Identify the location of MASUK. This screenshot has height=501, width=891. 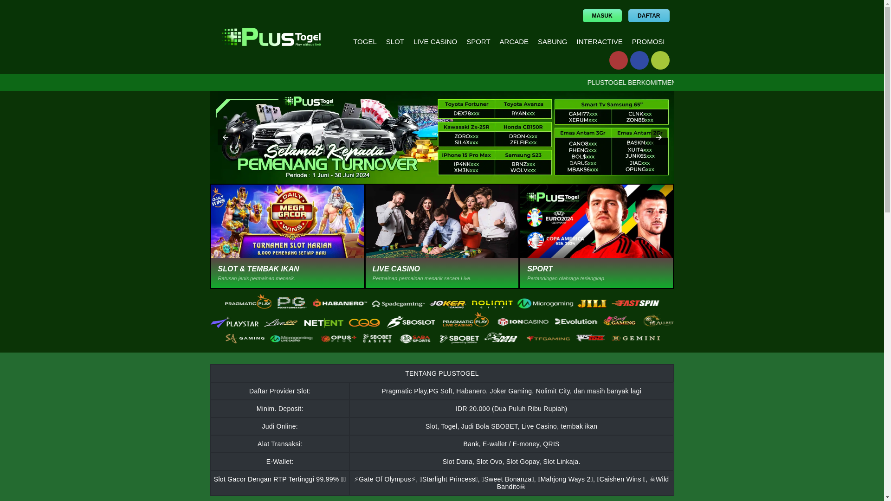
(602, 16).